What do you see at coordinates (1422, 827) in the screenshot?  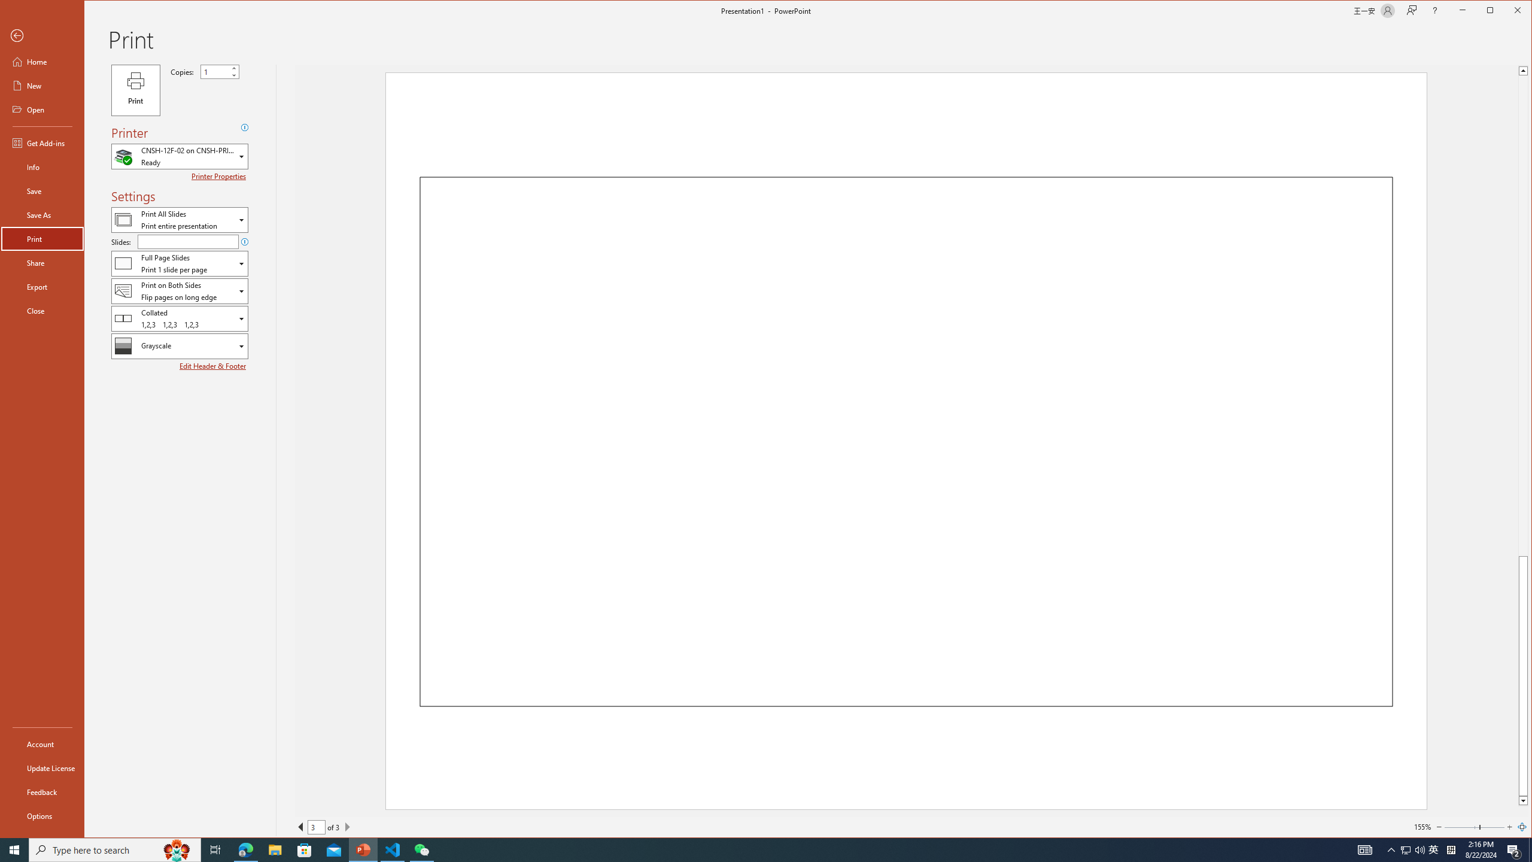 I see `155%` at bounding box center [1422, 827].